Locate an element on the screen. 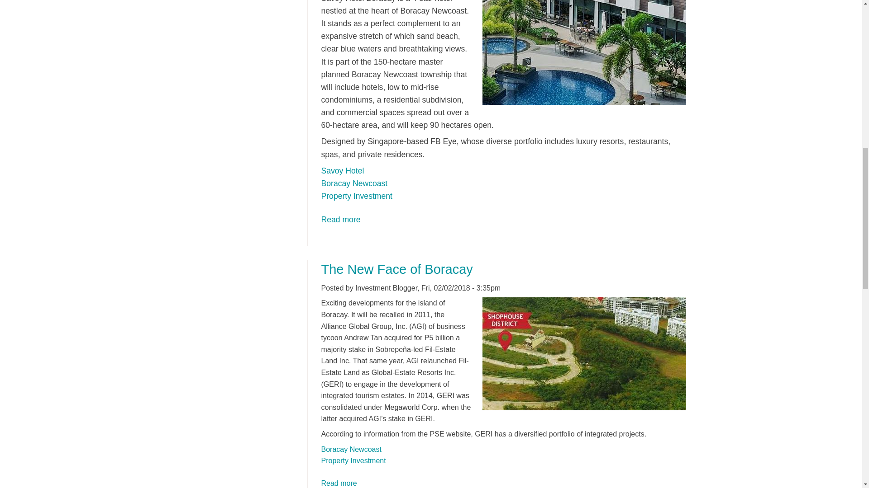 The width and height of the screenshot is (869, 488). Property Investment is located at coordinates (341, 220).